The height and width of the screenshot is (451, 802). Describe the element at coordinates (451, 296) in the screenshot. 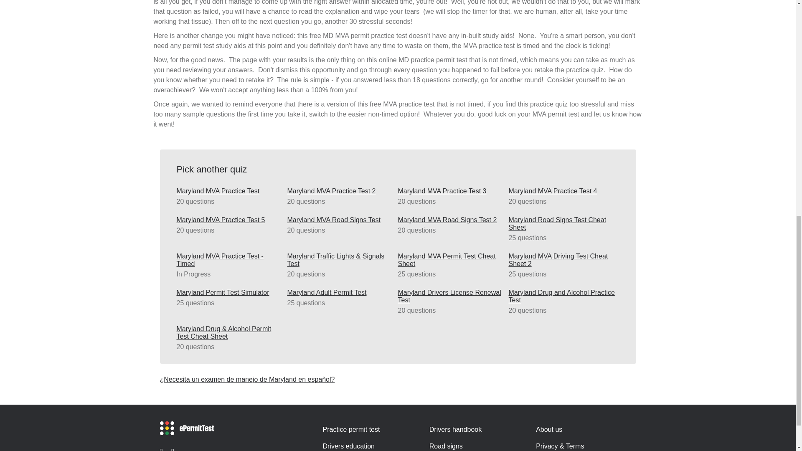

I see `Maryland Drivers License Renewal Test` at that location.